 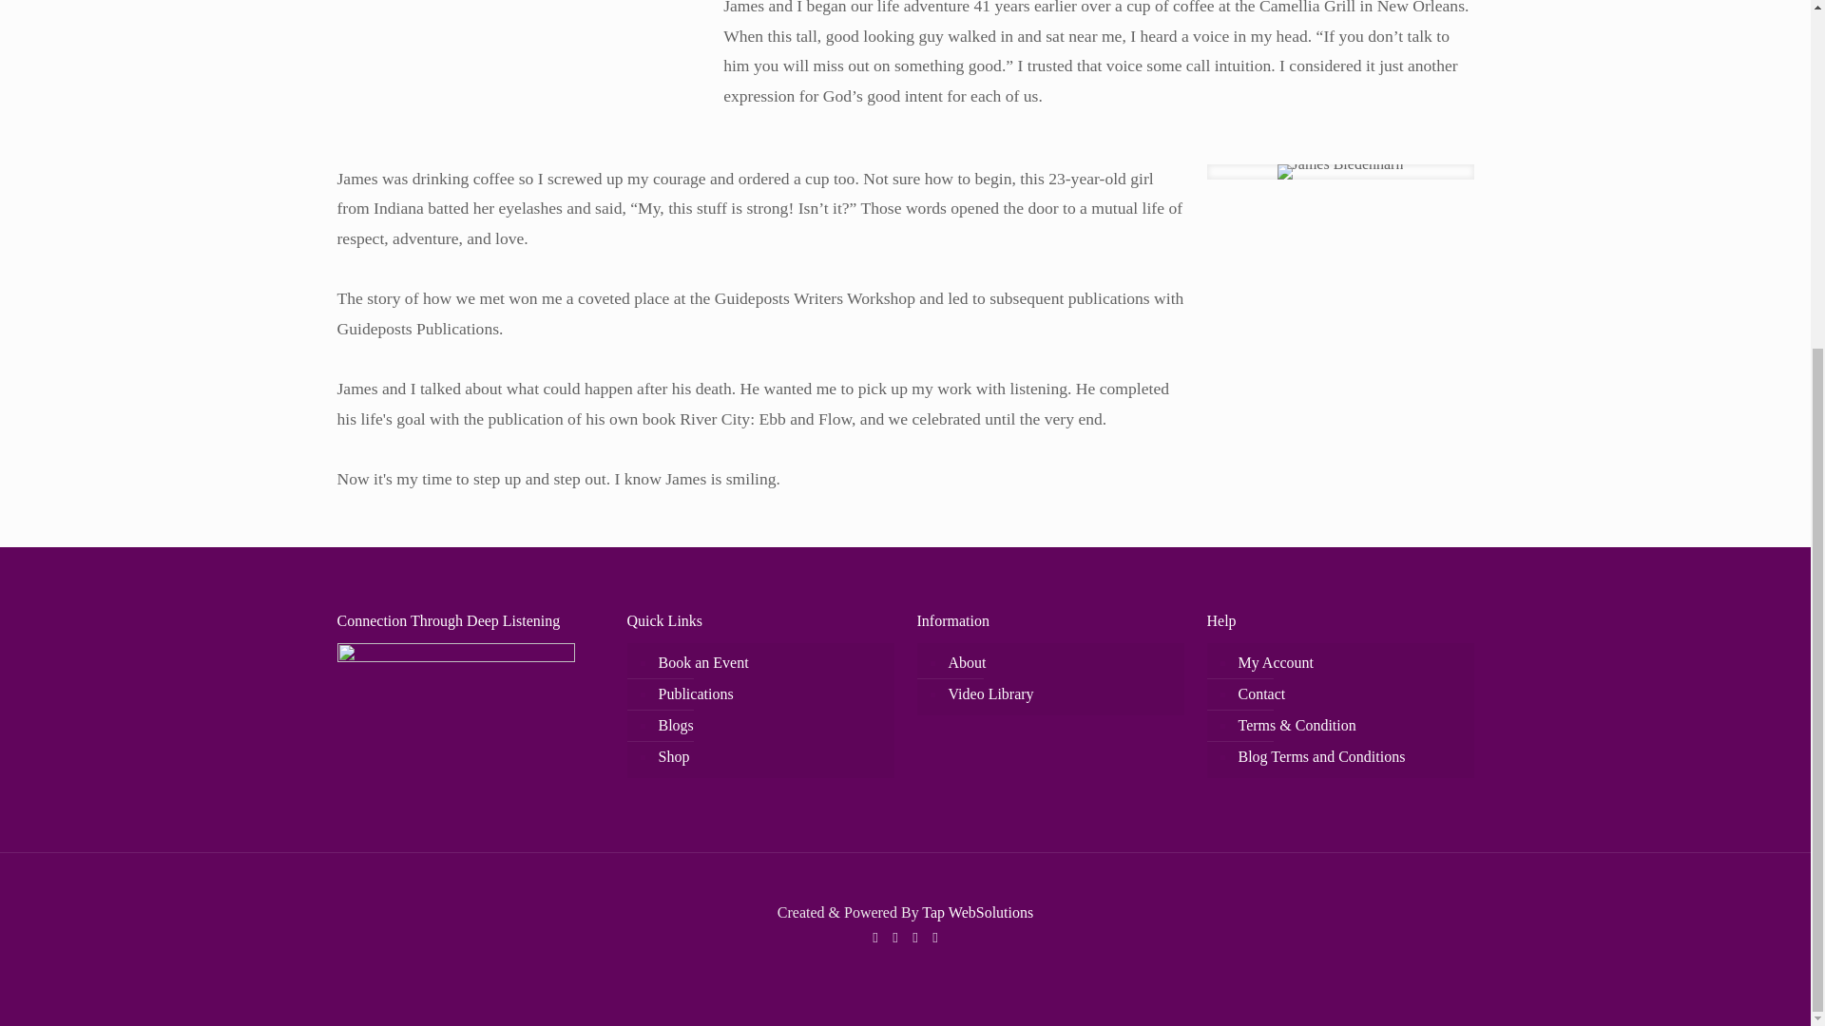 What do you see at coordinates (770, 663) in the screenshot?
I see `Book an Event` at bounding box center [770, 663].